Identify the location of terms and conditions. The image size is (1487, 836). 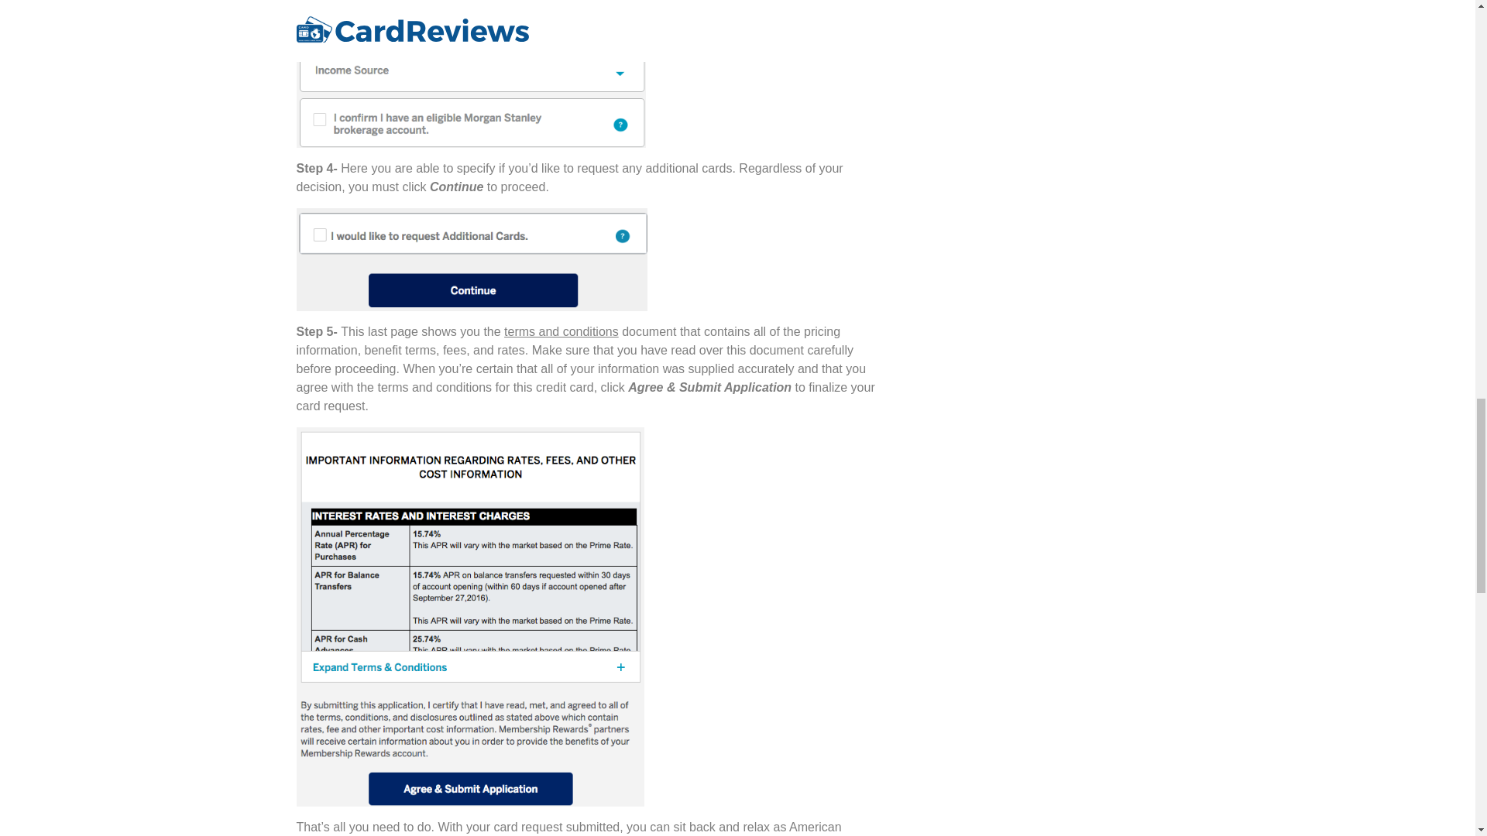
(561, 331).